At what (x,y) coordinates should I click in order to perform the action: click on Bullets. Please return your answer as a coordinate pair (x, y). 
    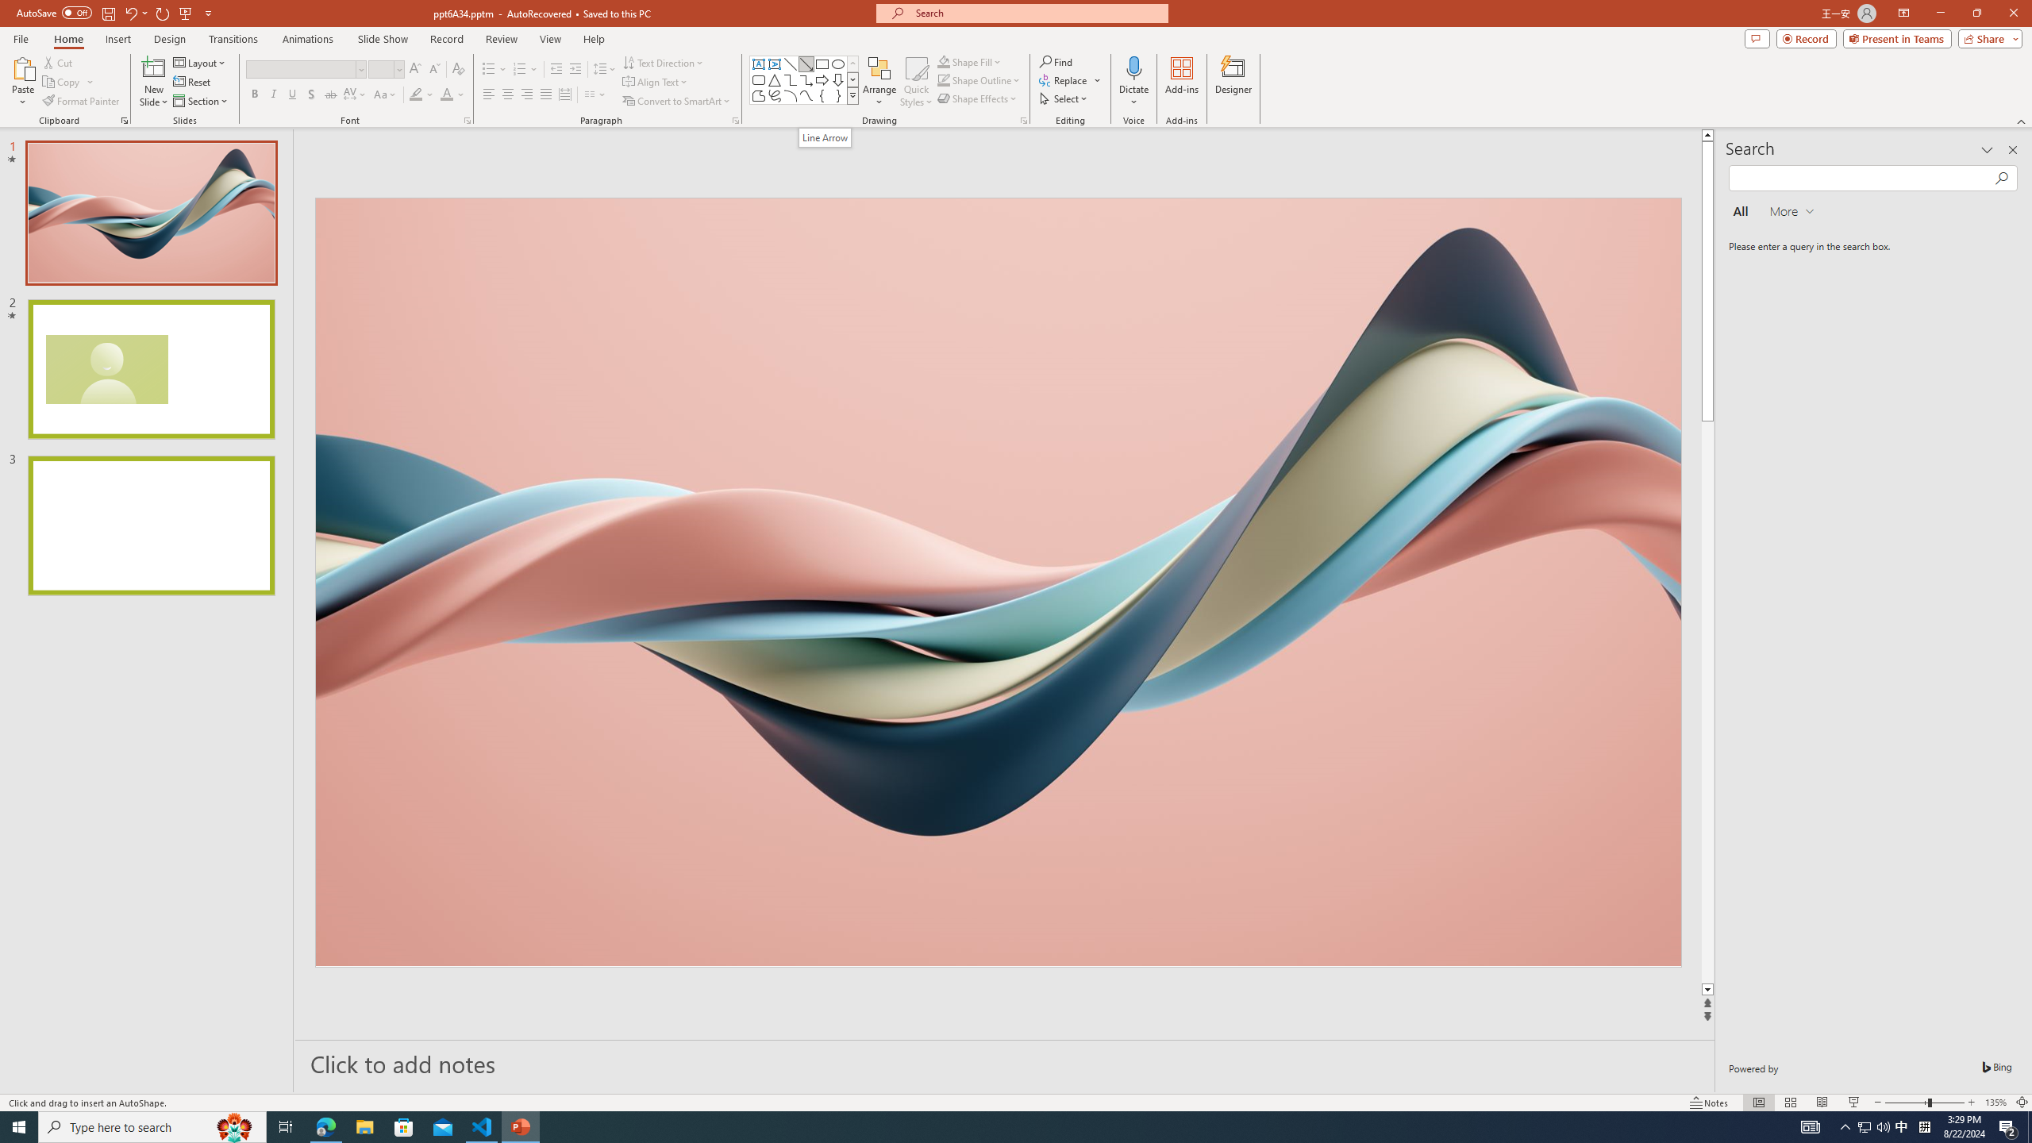
    Looking at the image, I should click on (489, 70).